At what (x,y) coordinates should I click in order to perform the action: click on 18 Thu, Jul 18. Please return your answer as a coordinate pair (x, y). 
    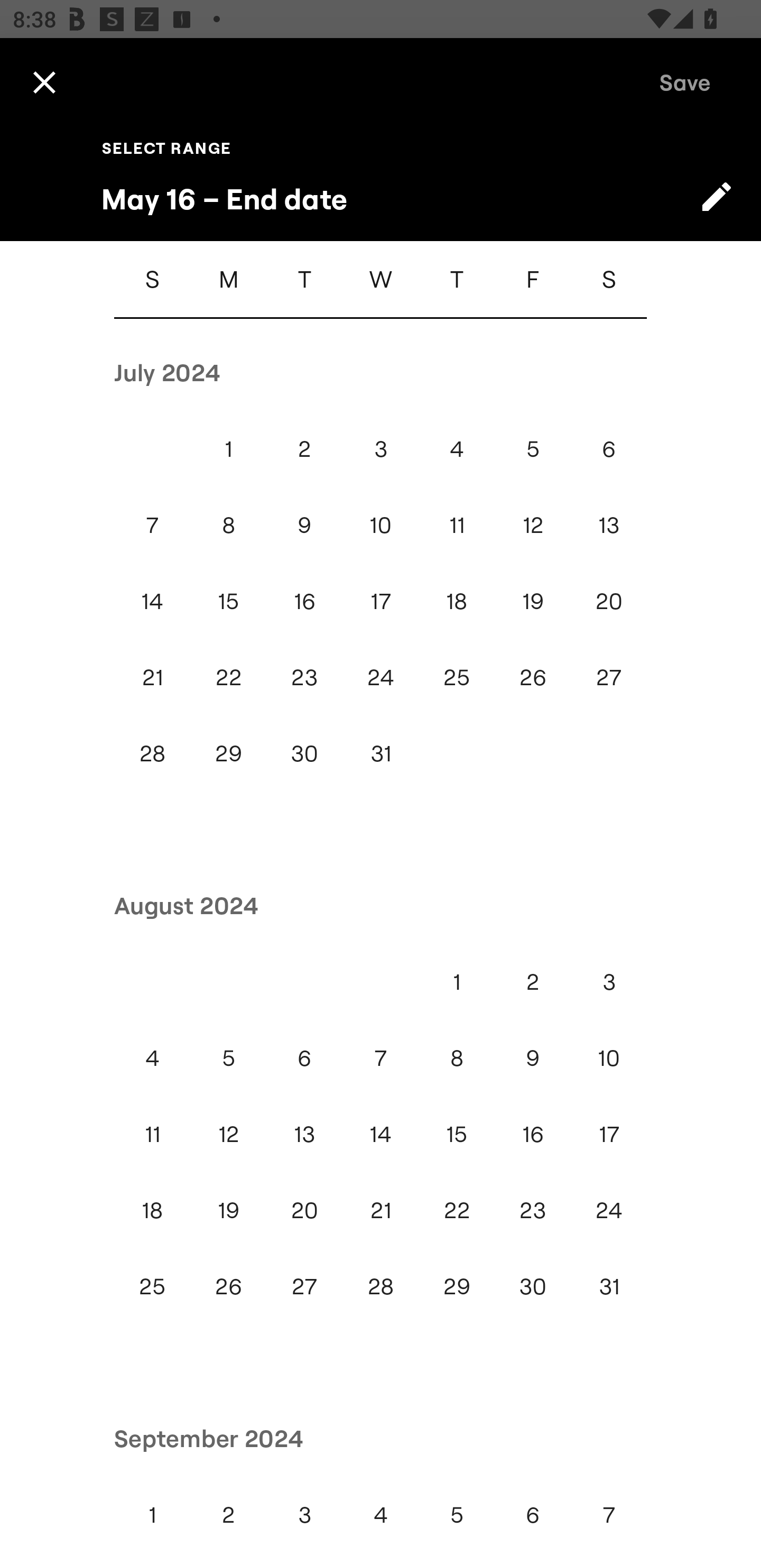
    Looking at the image, I should click on (457, 601).